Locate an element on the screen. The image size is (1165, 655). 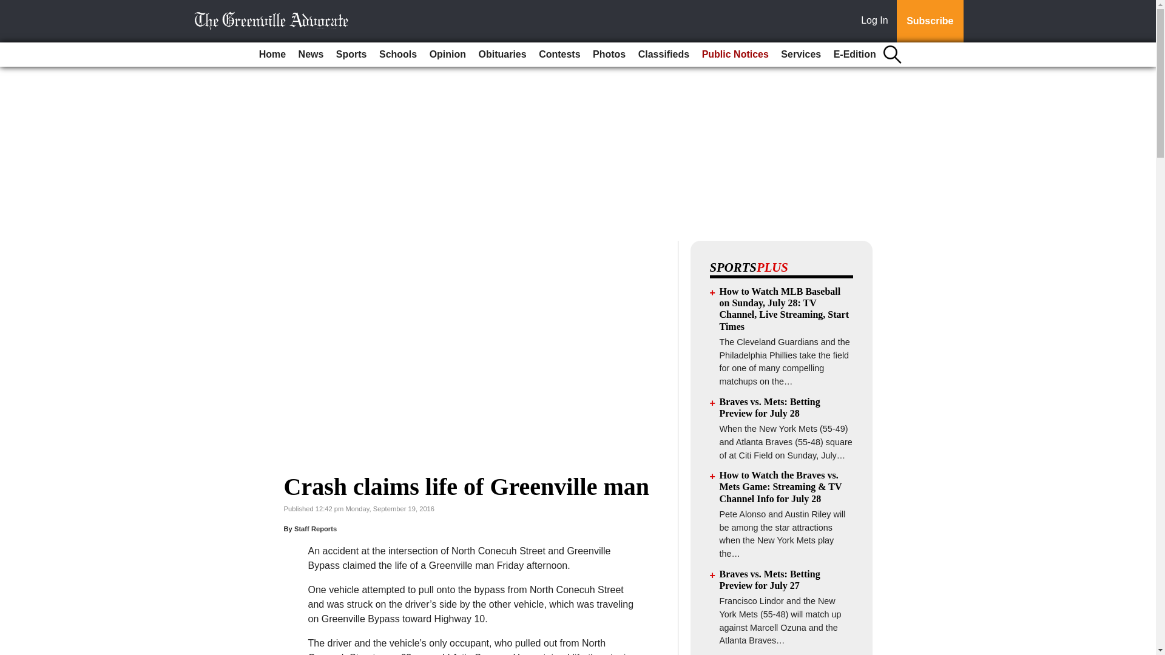
Classifieds is located at coordinates (664, 55).